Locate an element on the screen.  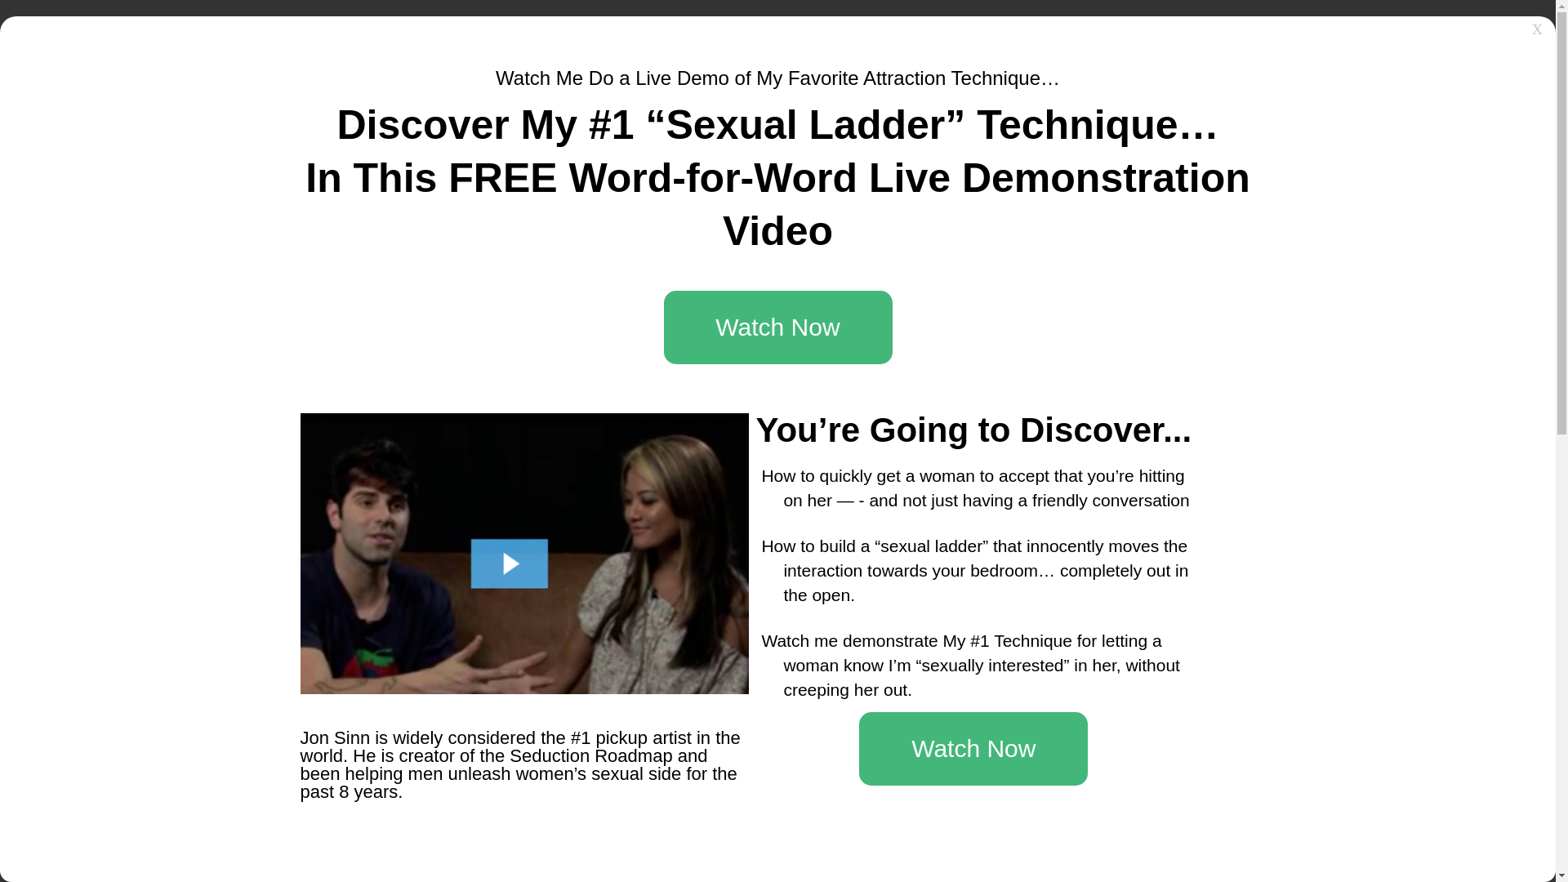
New? Start Here is located at coordinates (1117, 116).